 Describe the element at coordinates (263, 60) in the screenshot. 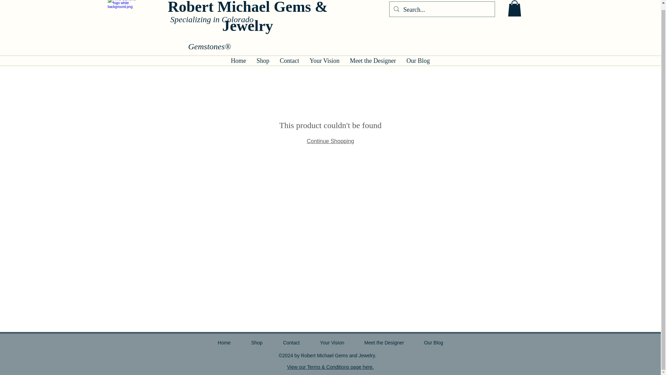

I see `Shop` at that location.